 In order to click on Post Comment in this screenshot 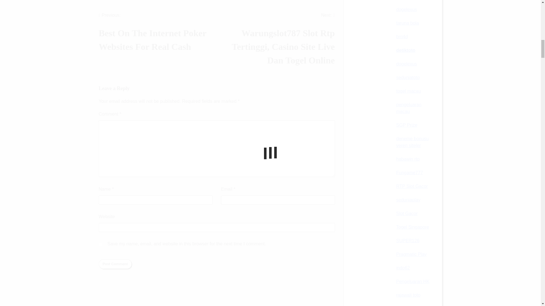, I will do `click(115, 264)`.